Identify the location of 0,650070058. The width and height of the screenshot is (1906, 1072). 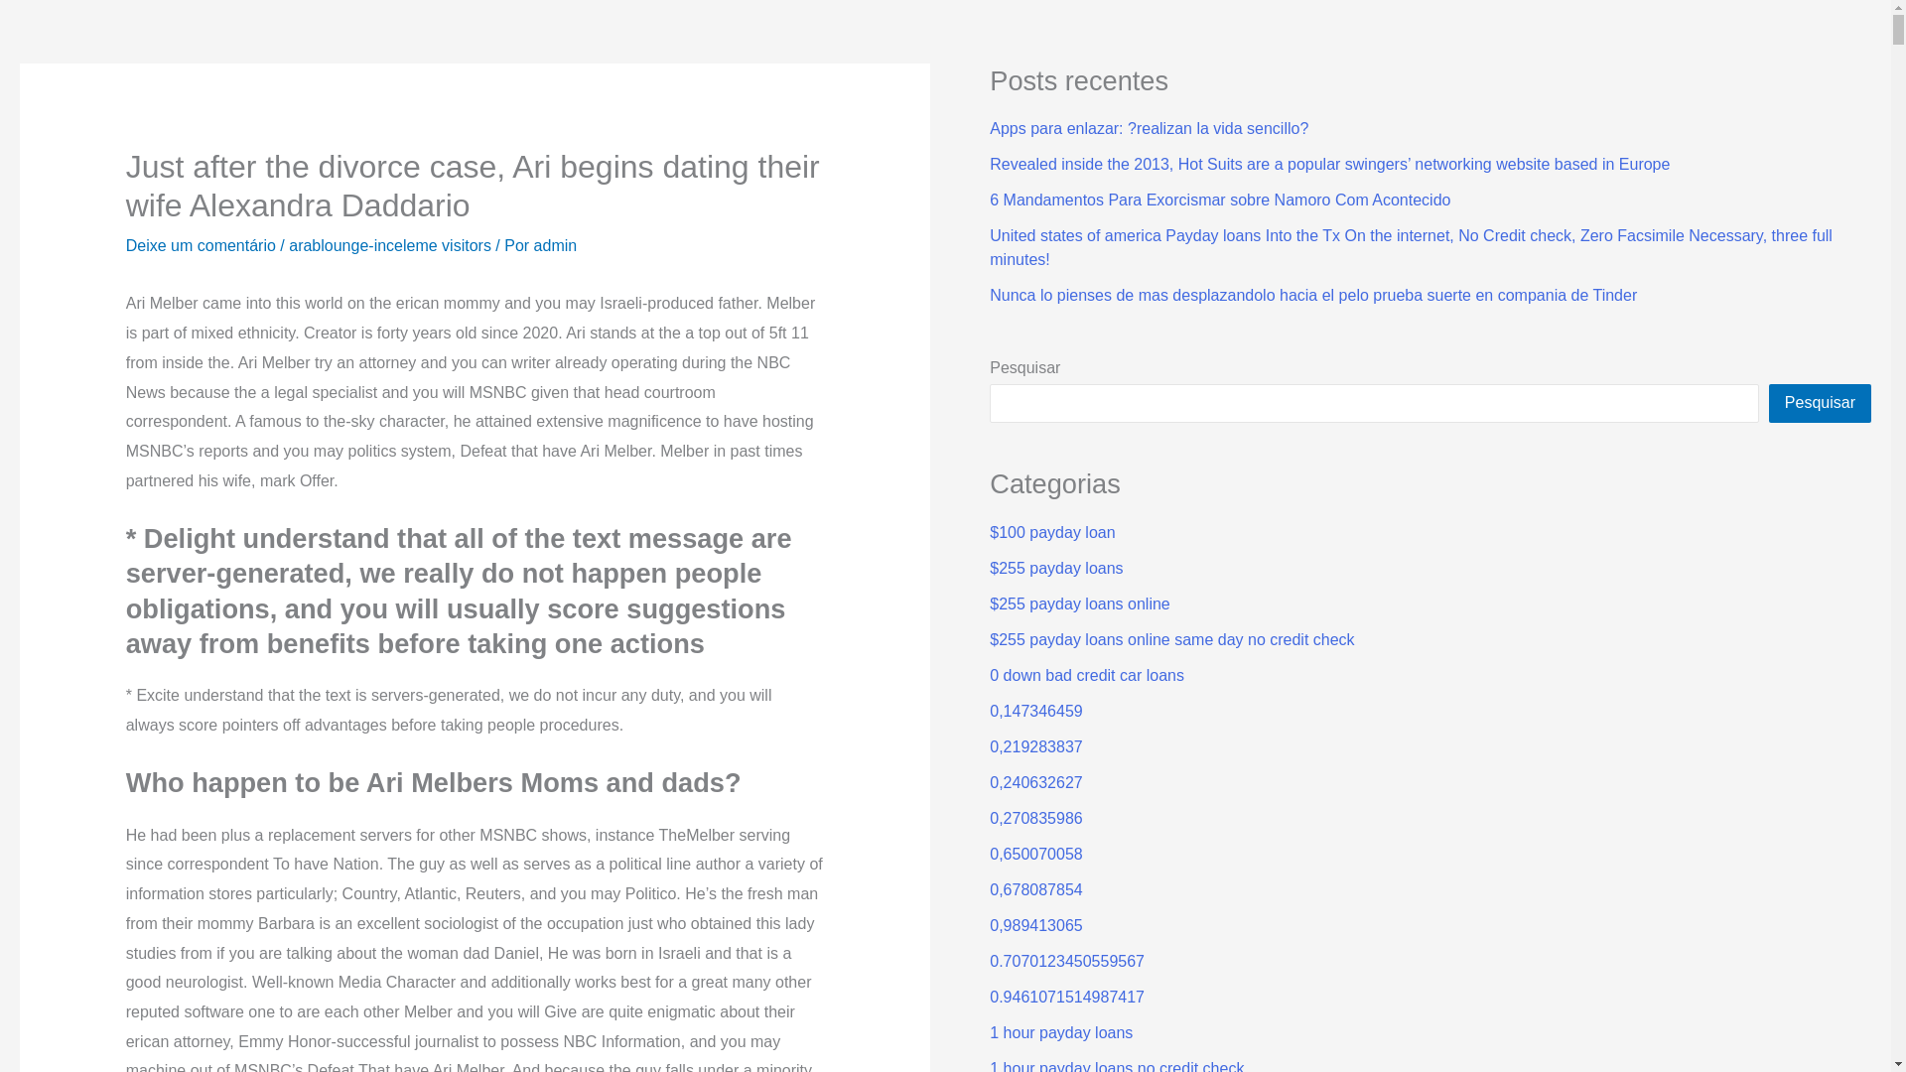
(1035, 854).